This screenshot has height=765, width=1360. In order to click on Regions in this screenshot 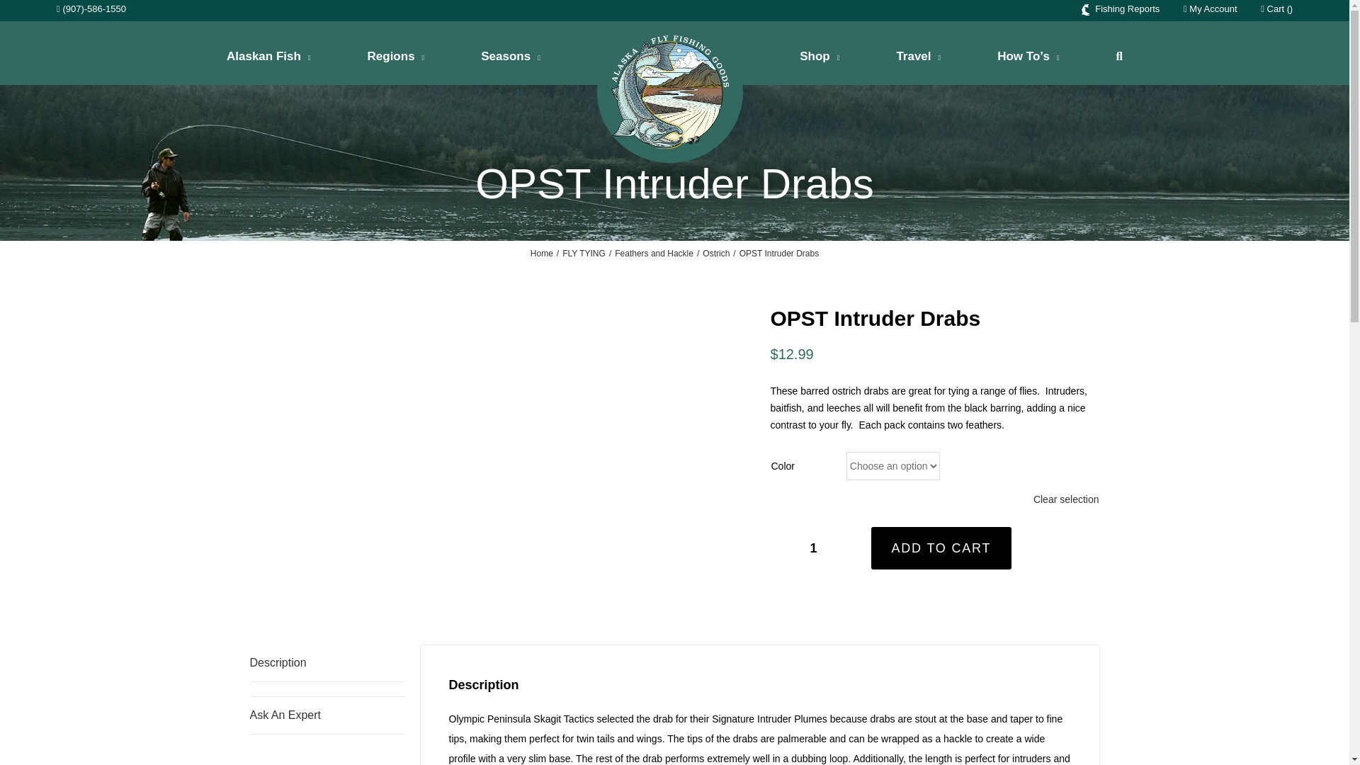, I will do `click(395, 57)`.